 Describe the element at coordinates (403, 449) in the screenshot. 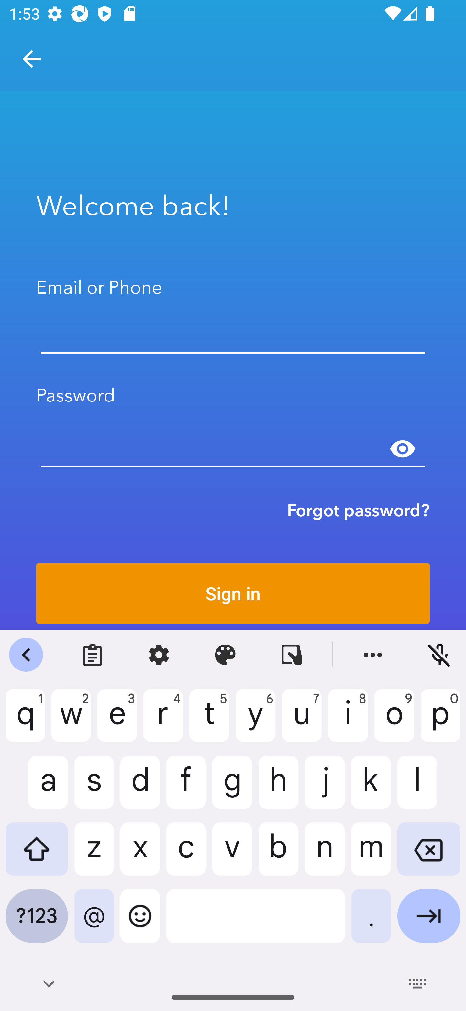

I see `Show password` at that location.